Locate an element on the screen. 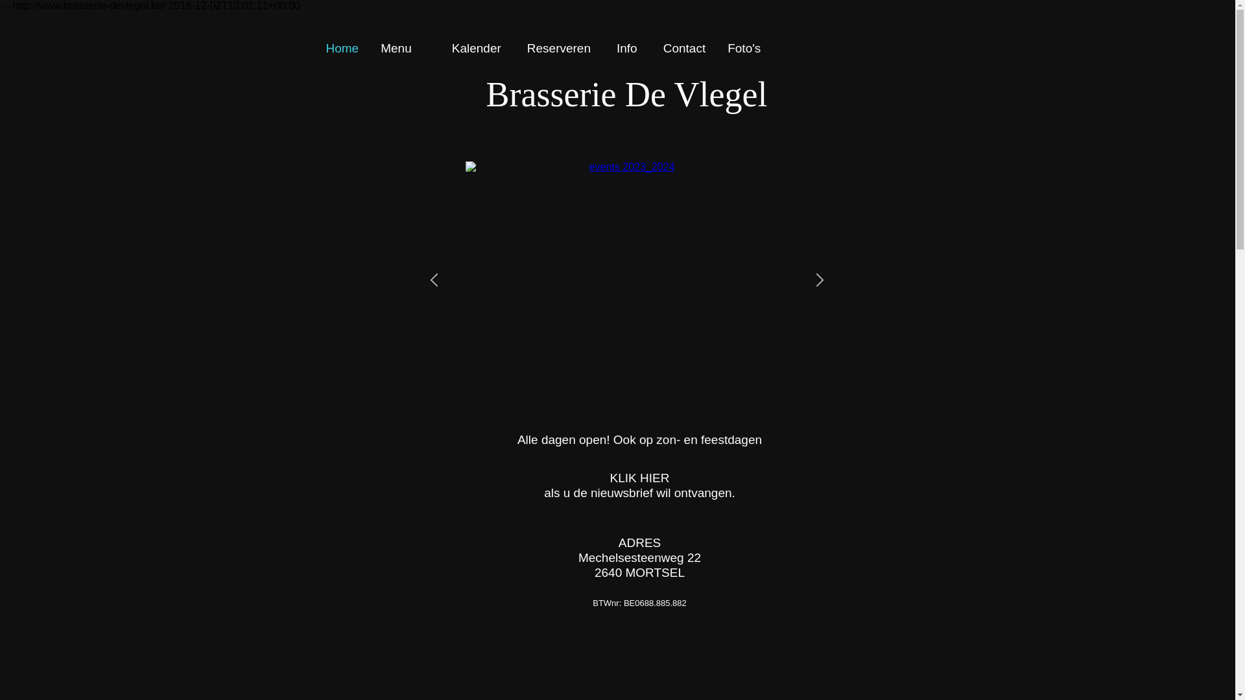  Contact is located at coordinates (684, 48).